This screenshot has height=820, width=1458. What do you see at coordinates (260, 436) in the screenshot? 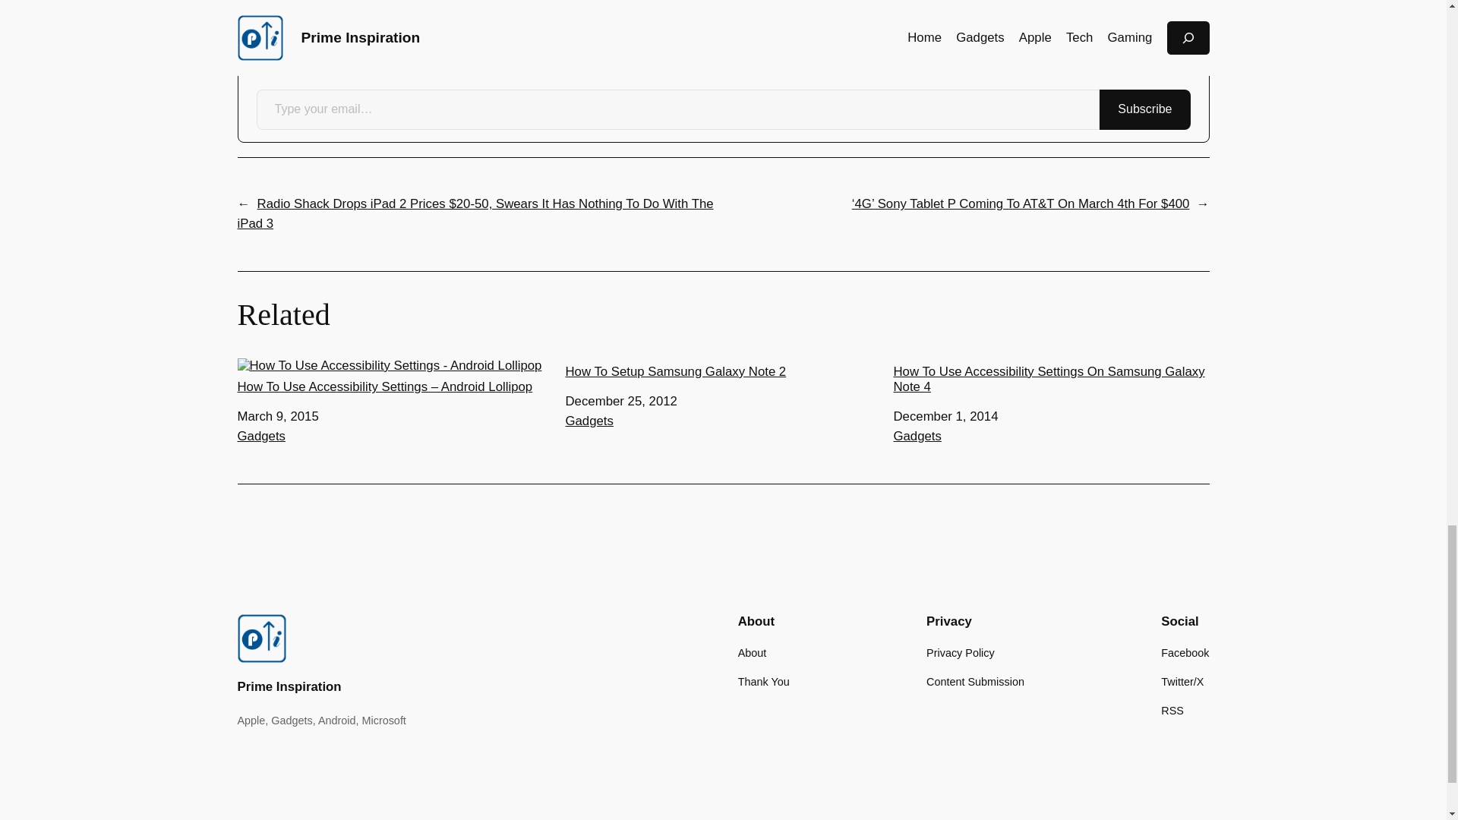
I see `Gadgets` at bounding box center [260, 436].